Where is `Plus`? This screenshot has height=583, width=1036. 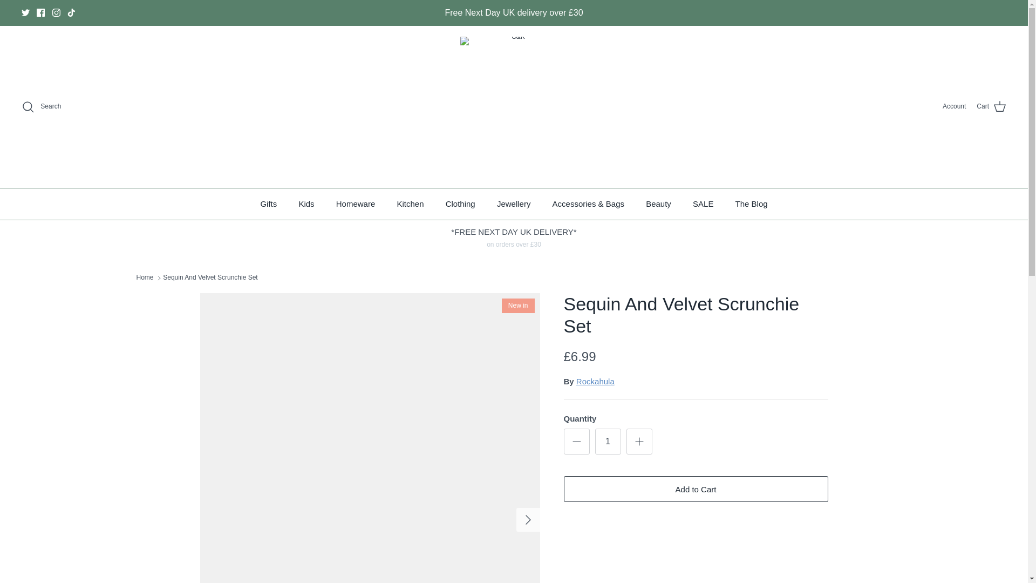
Plus is located at coordinates (639, 442).